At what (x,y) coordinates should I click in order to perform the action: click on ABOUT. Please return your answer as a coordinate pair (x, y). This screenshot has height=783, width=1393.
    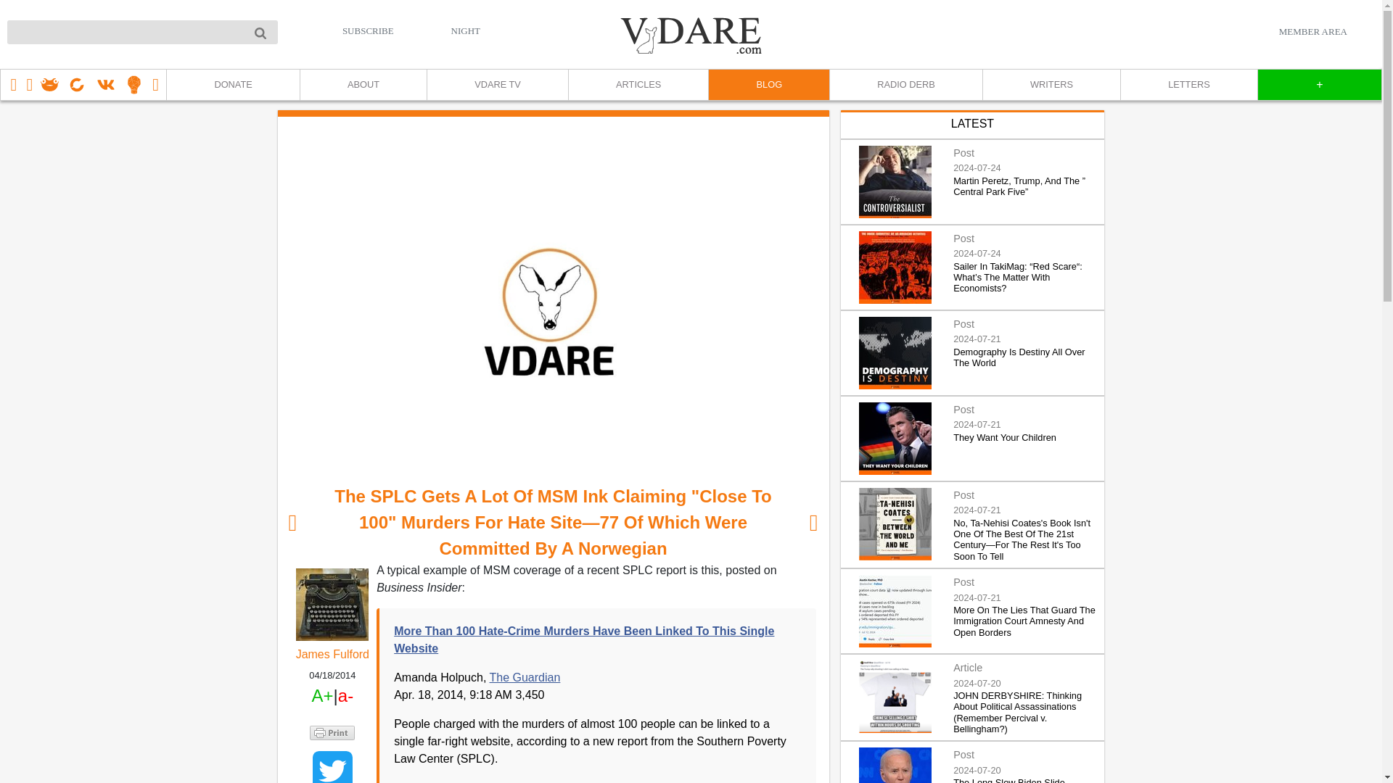
    Looking at the image, I should click on (363, 85).